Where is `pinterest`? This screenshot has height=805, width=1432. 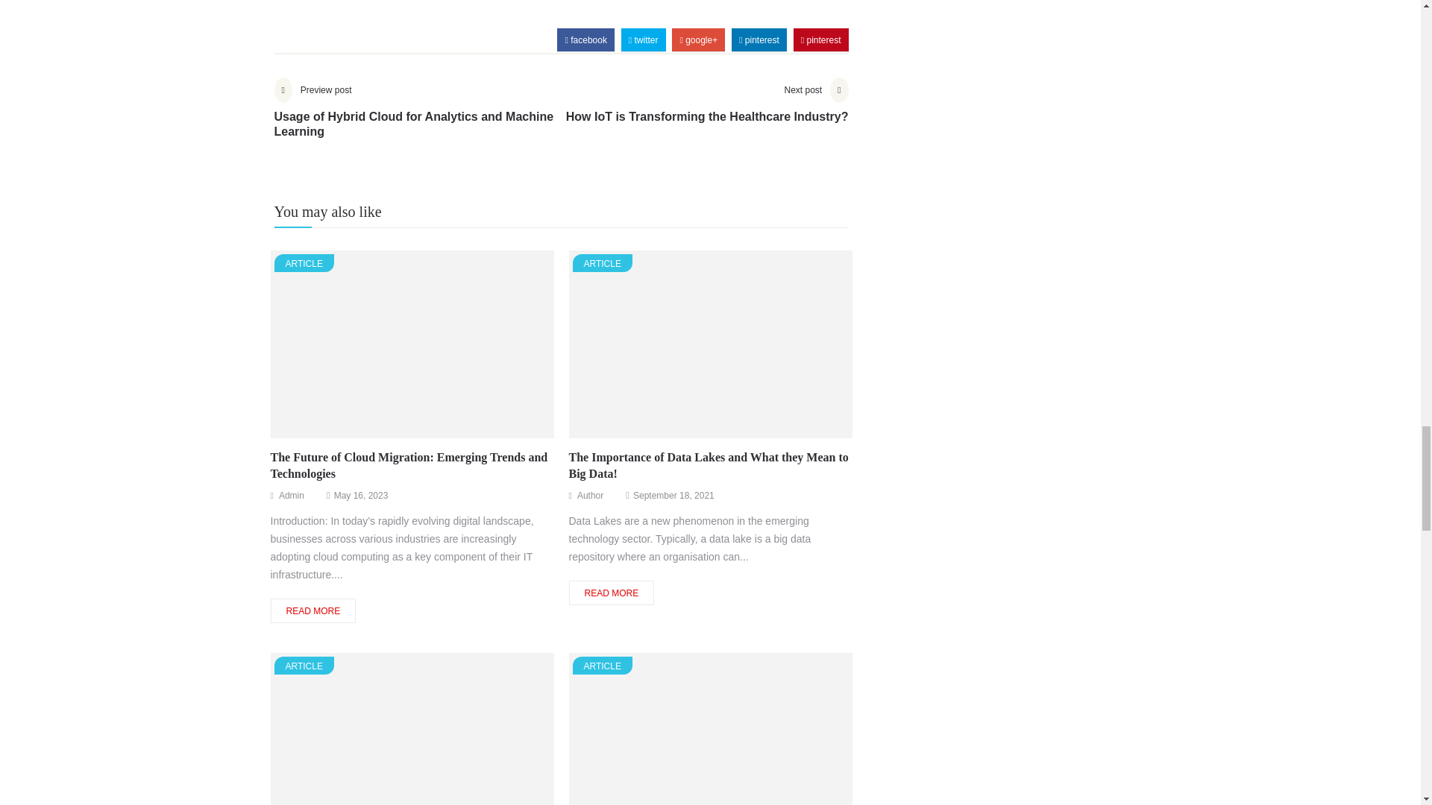
pinterest is located at coordinates (759, 40).